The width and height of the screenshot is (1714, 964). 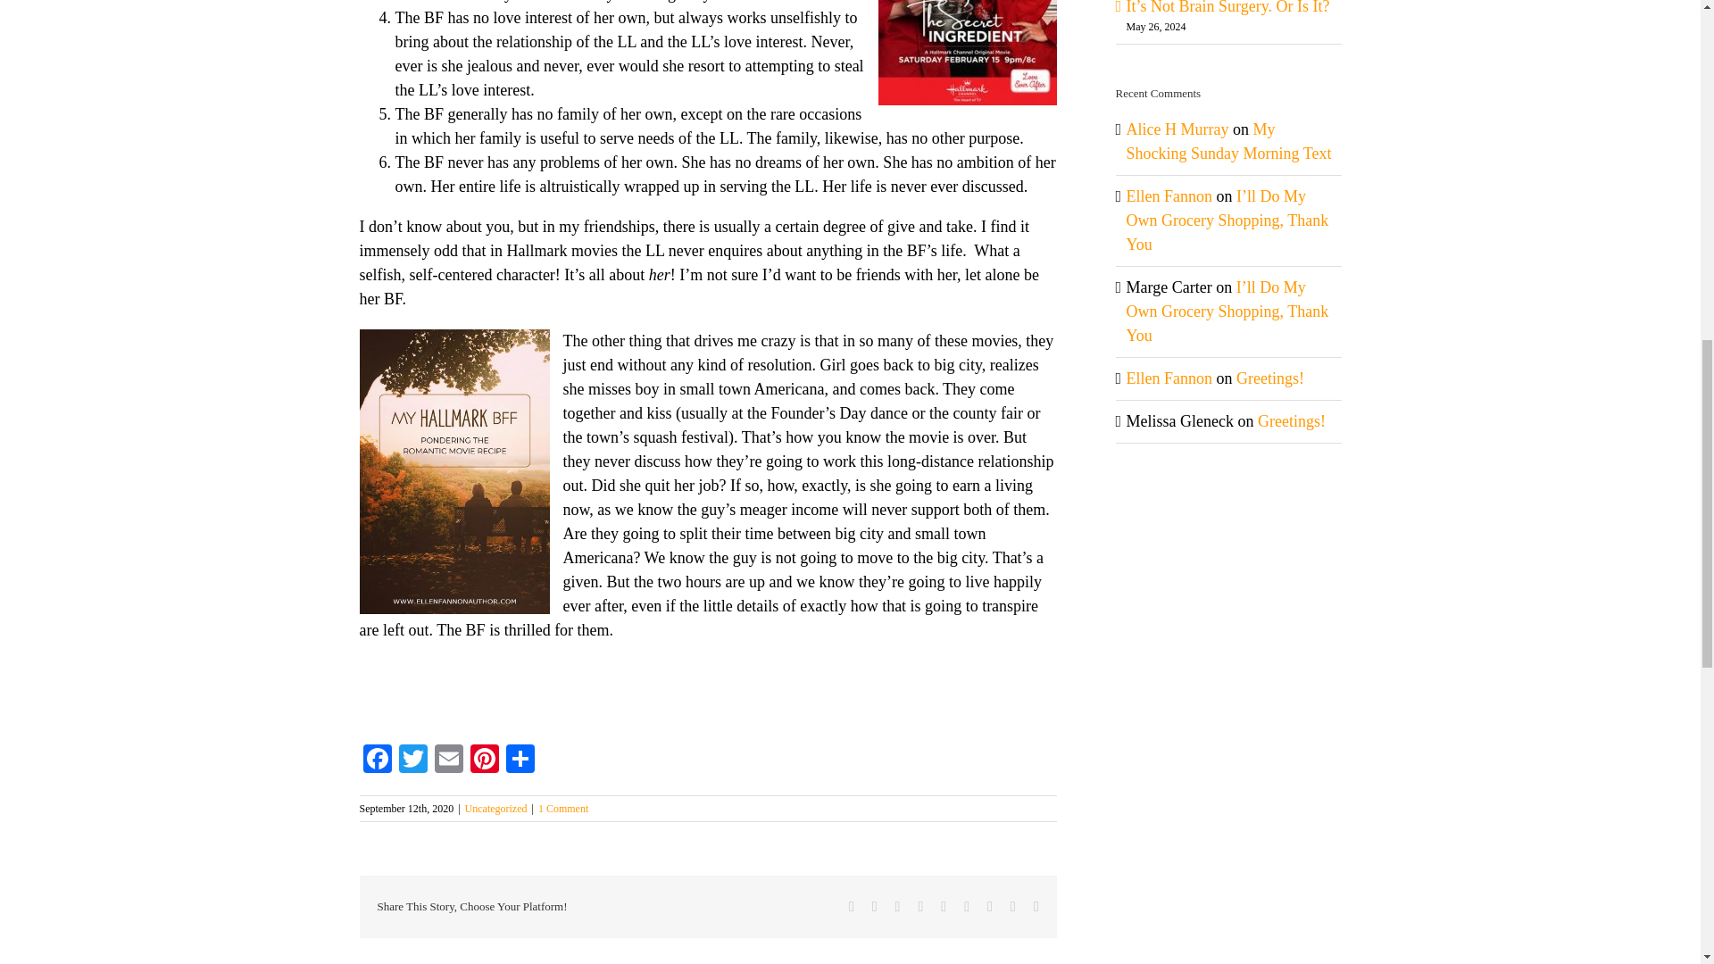 I want to click on Facebook, so click(x=376, y=760).